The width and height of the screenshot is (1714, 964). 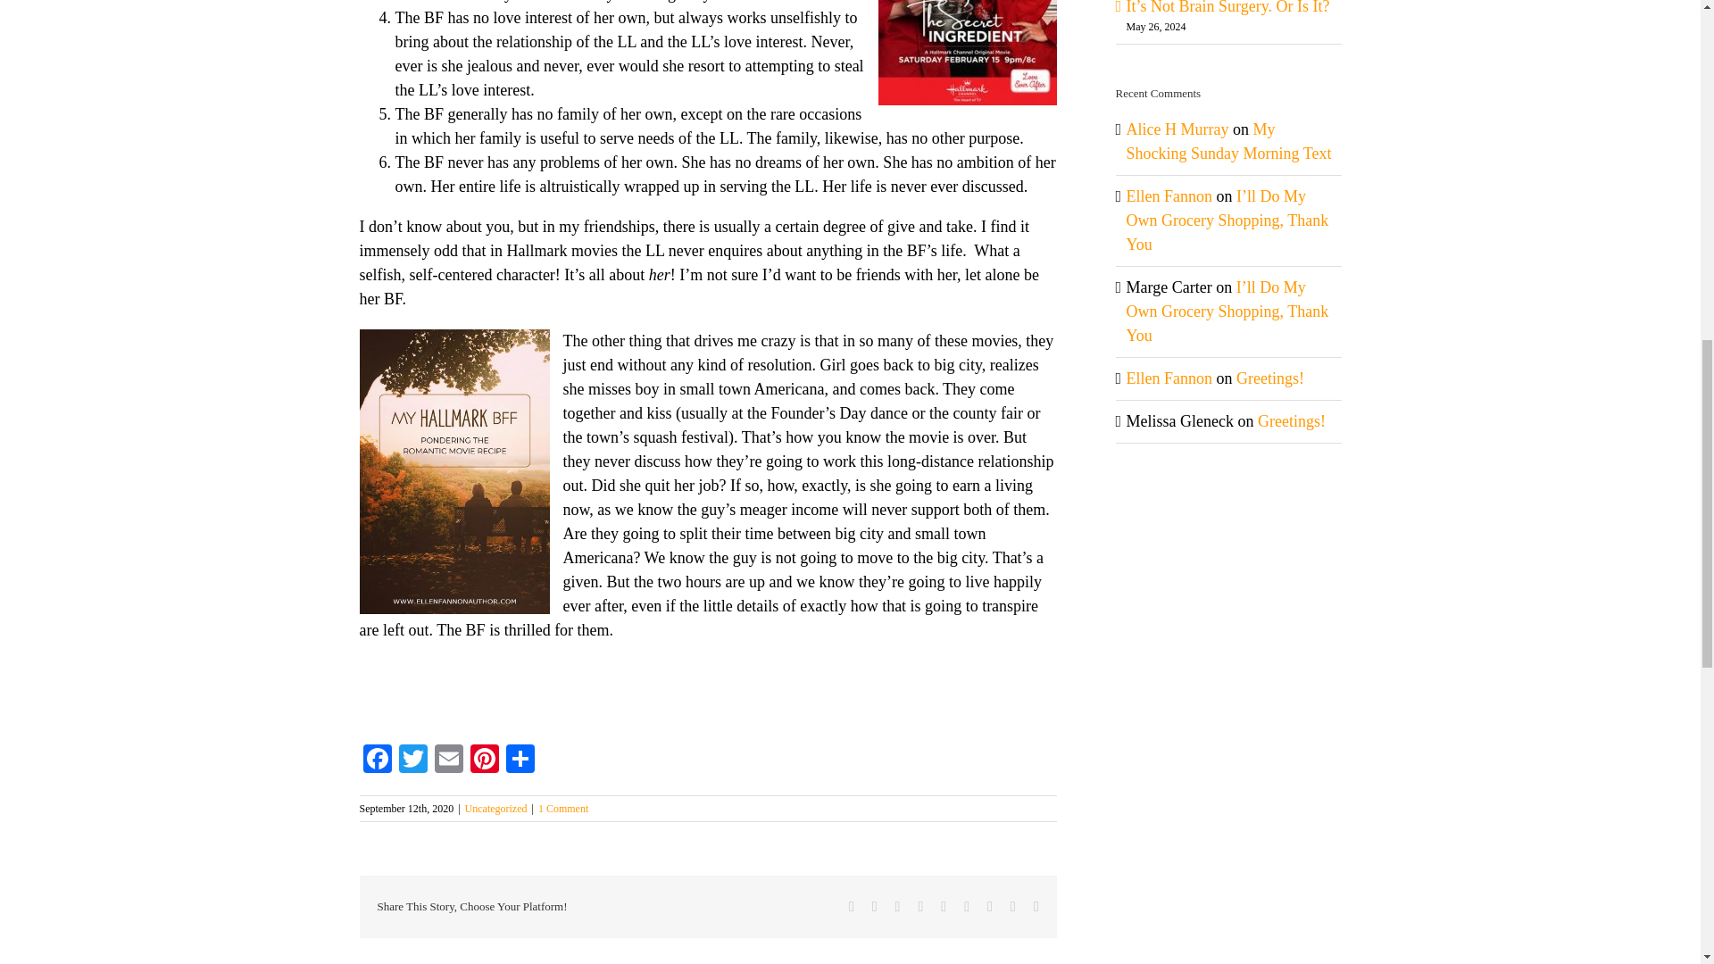 I want to click on Facebook, so click(x=376, y=760).